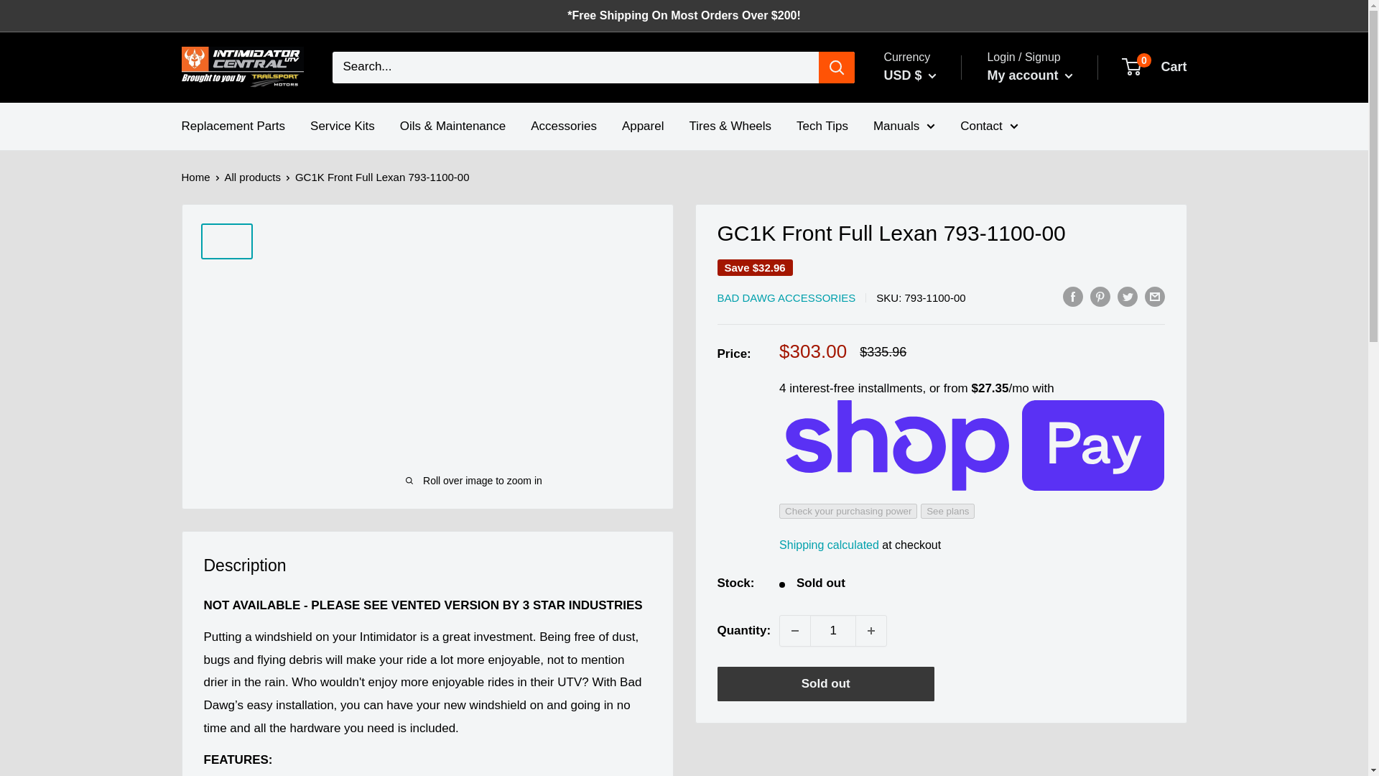 The height and width of the screenshot is (776, 1379). Describe the element at coordinates (921, 123) in the screenshot. I see `Increase quantity by 1` at that location.